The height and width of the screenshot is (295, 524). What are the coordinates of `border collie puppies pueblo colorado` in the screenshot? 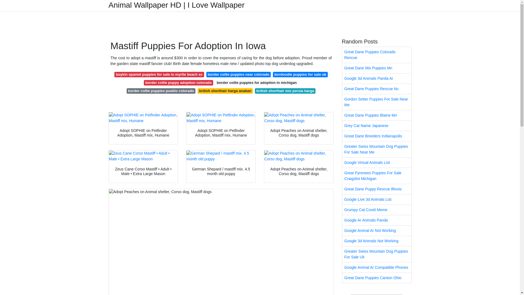 It's located at (161, 91).